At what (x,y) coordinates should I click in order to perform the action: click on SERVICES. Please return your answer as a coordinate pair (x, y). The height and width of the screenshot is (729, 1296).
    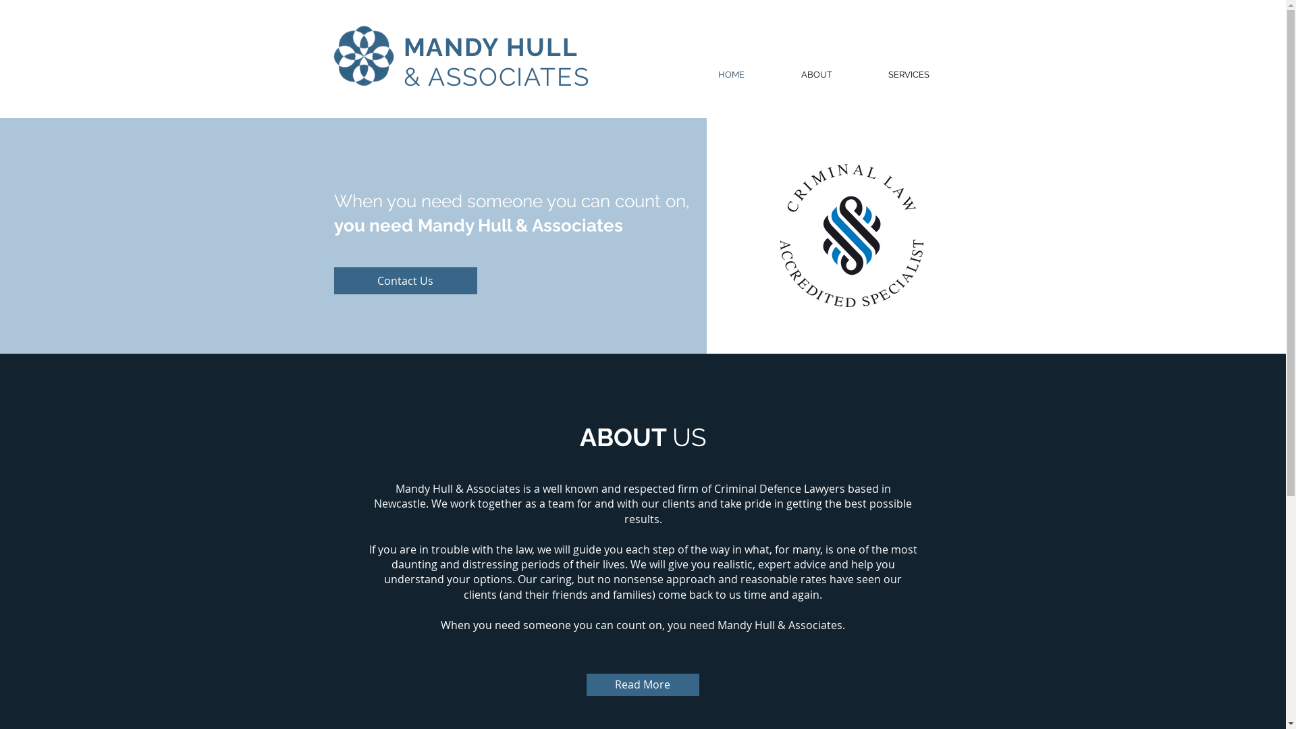
    Looking at the image, I should click on (909, 75).